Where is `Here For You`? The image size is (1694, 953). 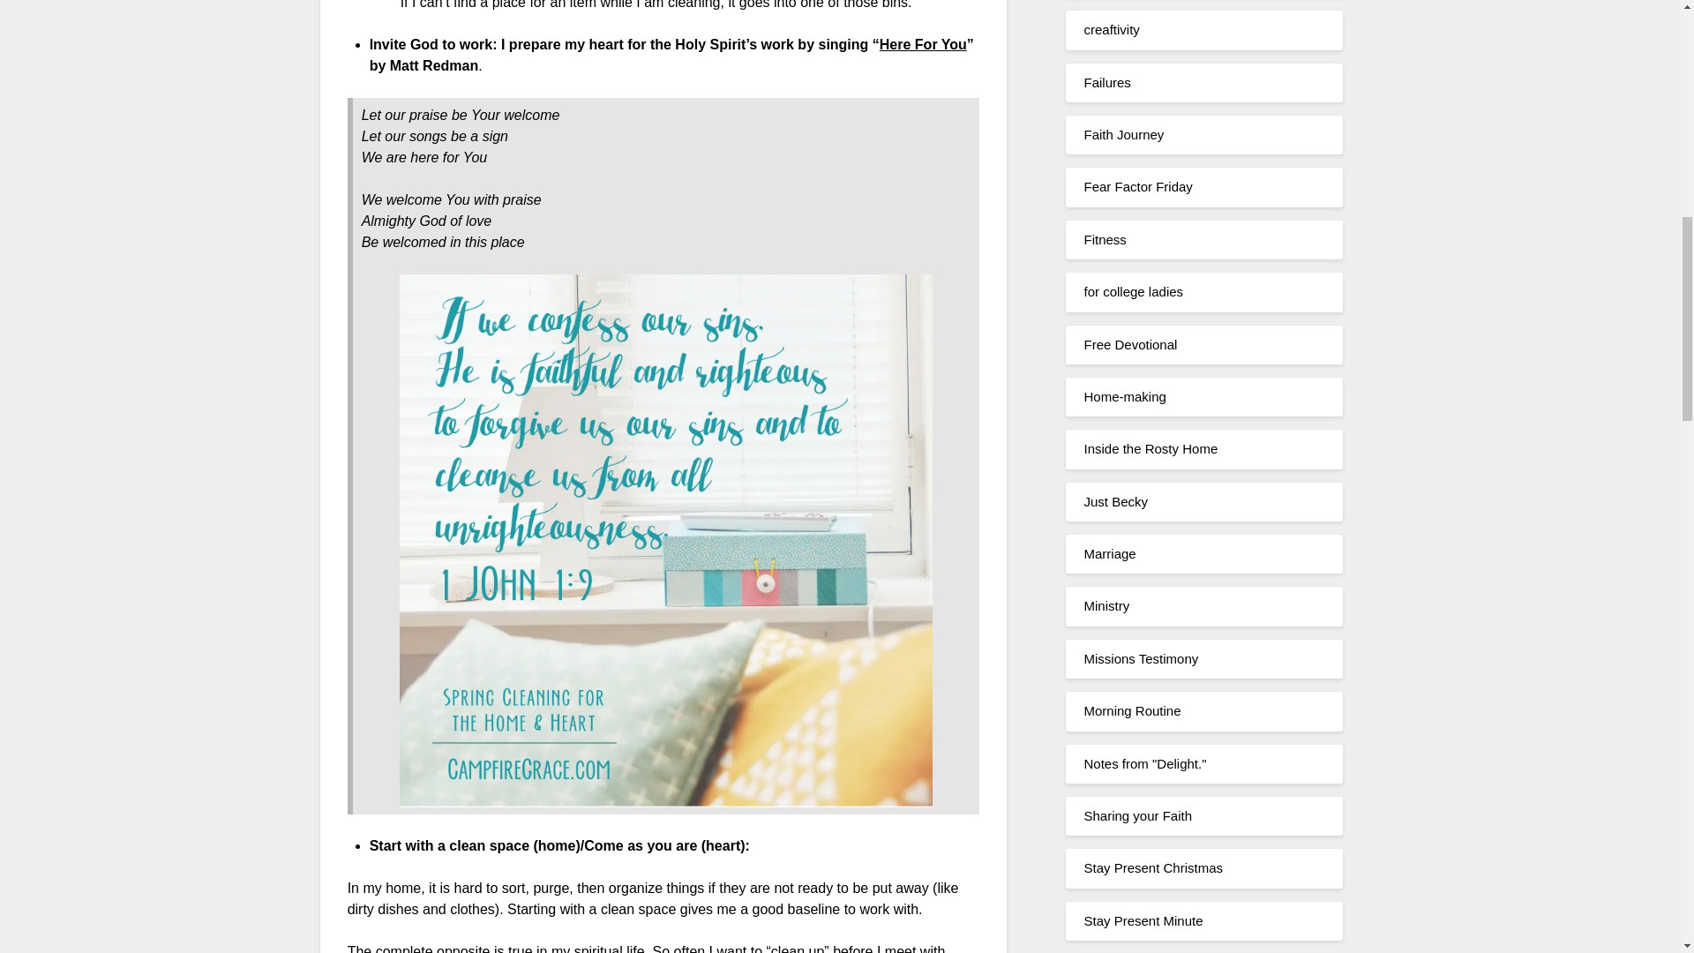
Here For You is located at coordinates (923, 44).